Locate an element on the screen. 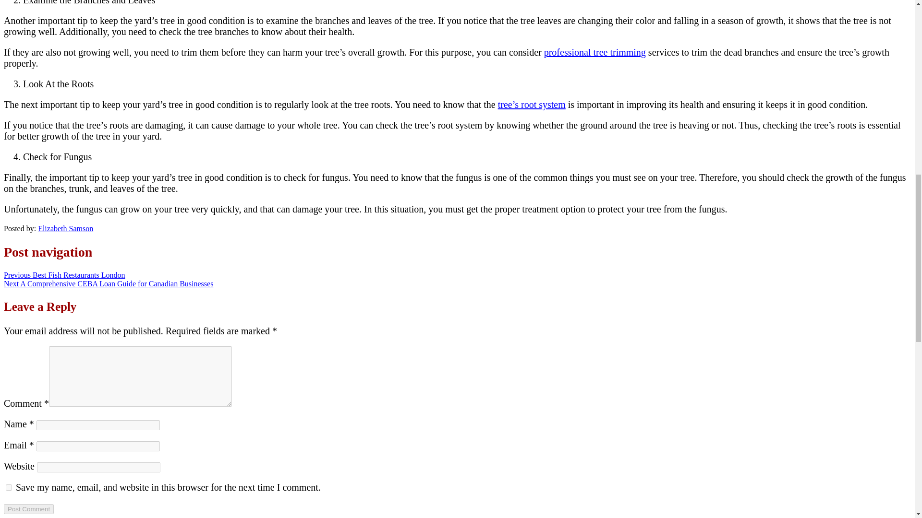 The image size is (922, 518). yes is located at coordinates (9, 487).